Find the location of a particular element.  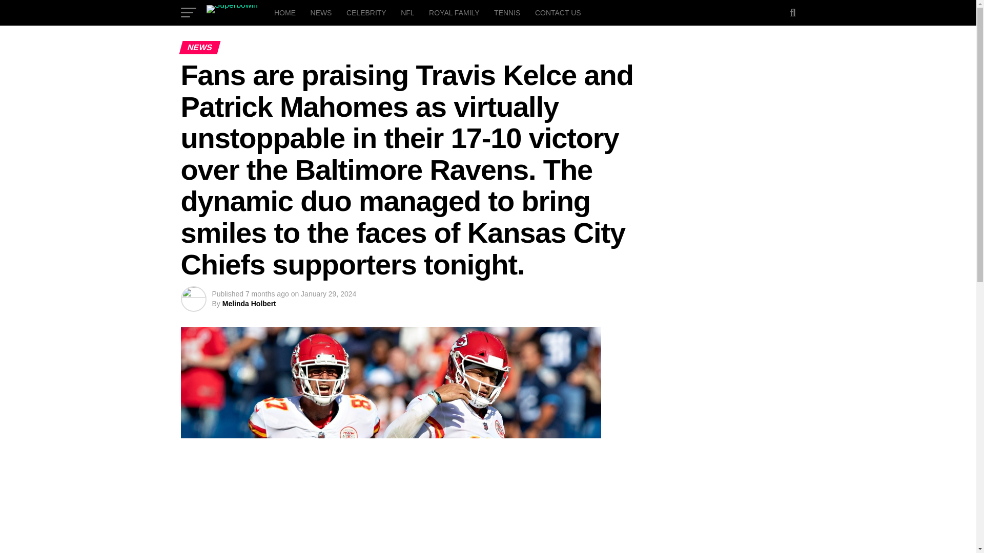

NFL is located at coordinates (407, 12).